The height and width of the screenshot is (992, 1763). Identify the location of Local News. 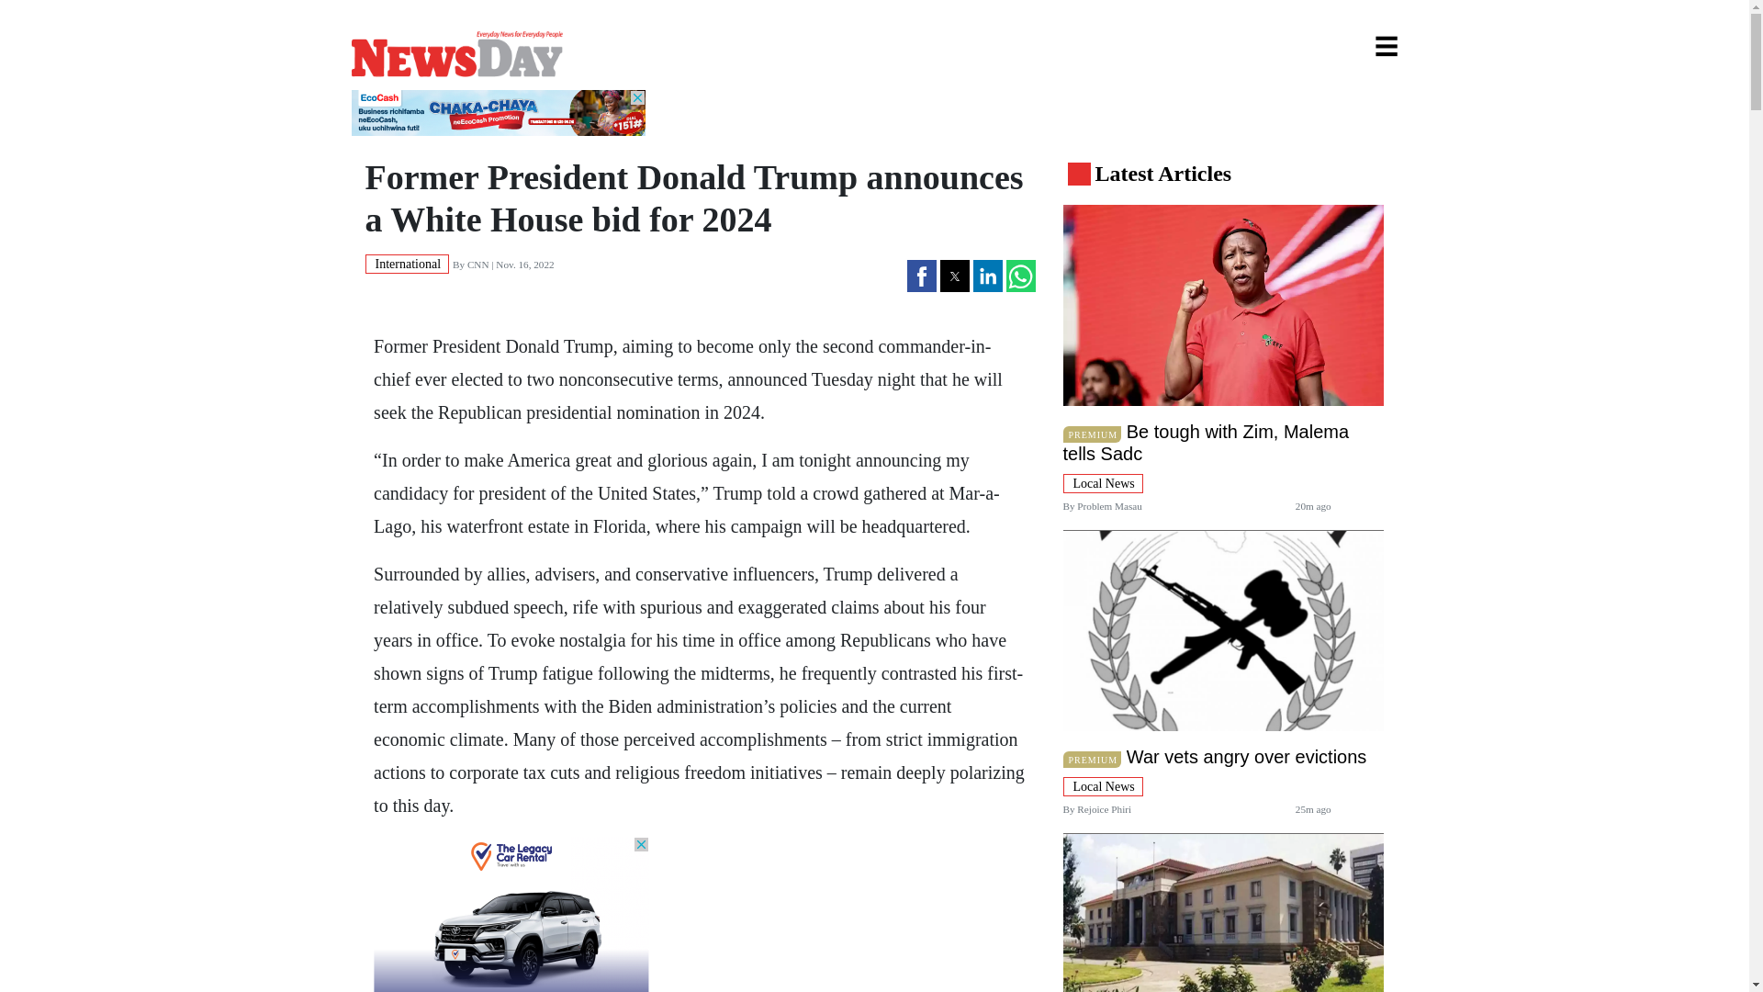
(1102, 482).